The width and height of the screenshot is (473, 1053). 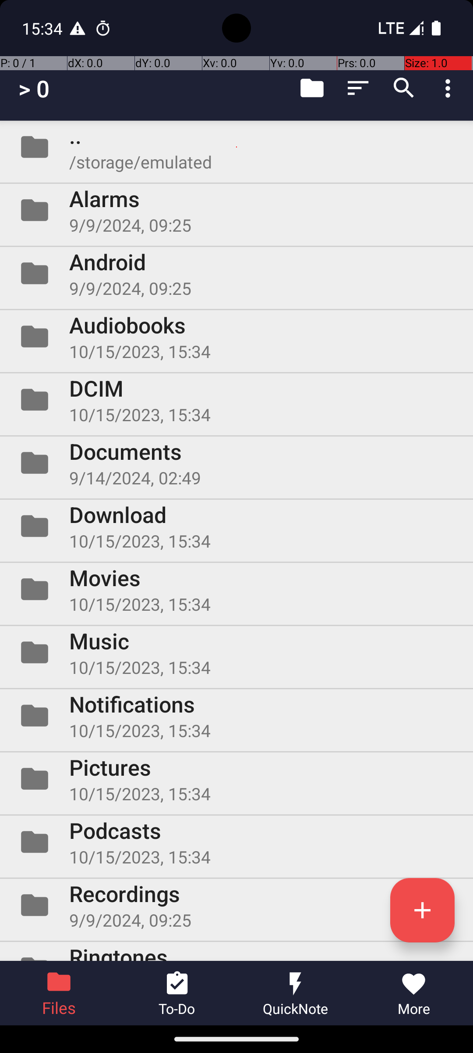 I want to click on Folder Alarms 10/15/2023, 15:34, so click(x=236, y=210).